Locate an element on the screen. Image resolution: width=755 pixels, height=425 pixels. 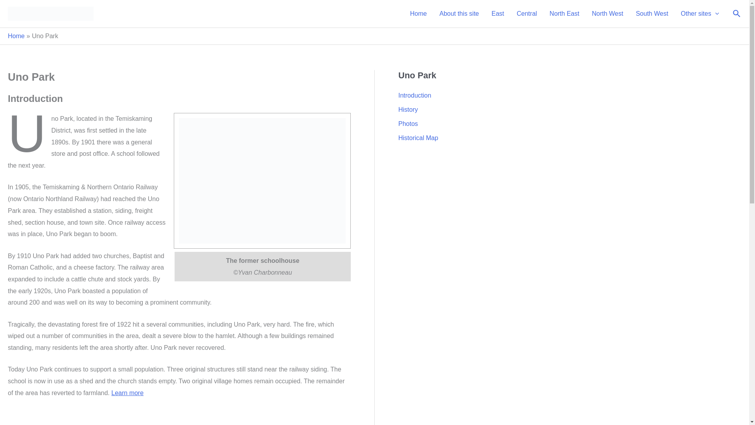
Search is located at coordinates (737, 13).